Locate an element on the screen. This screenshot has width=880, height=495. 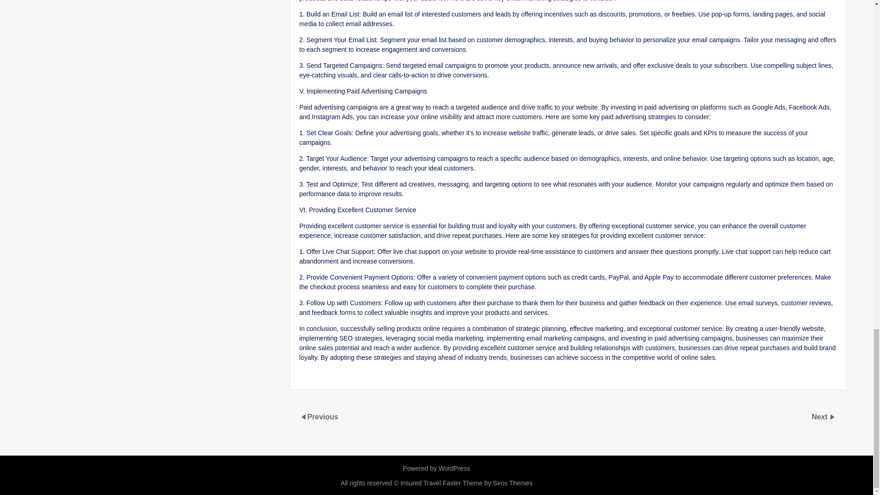
Selling is located at coordinates (487, 378).